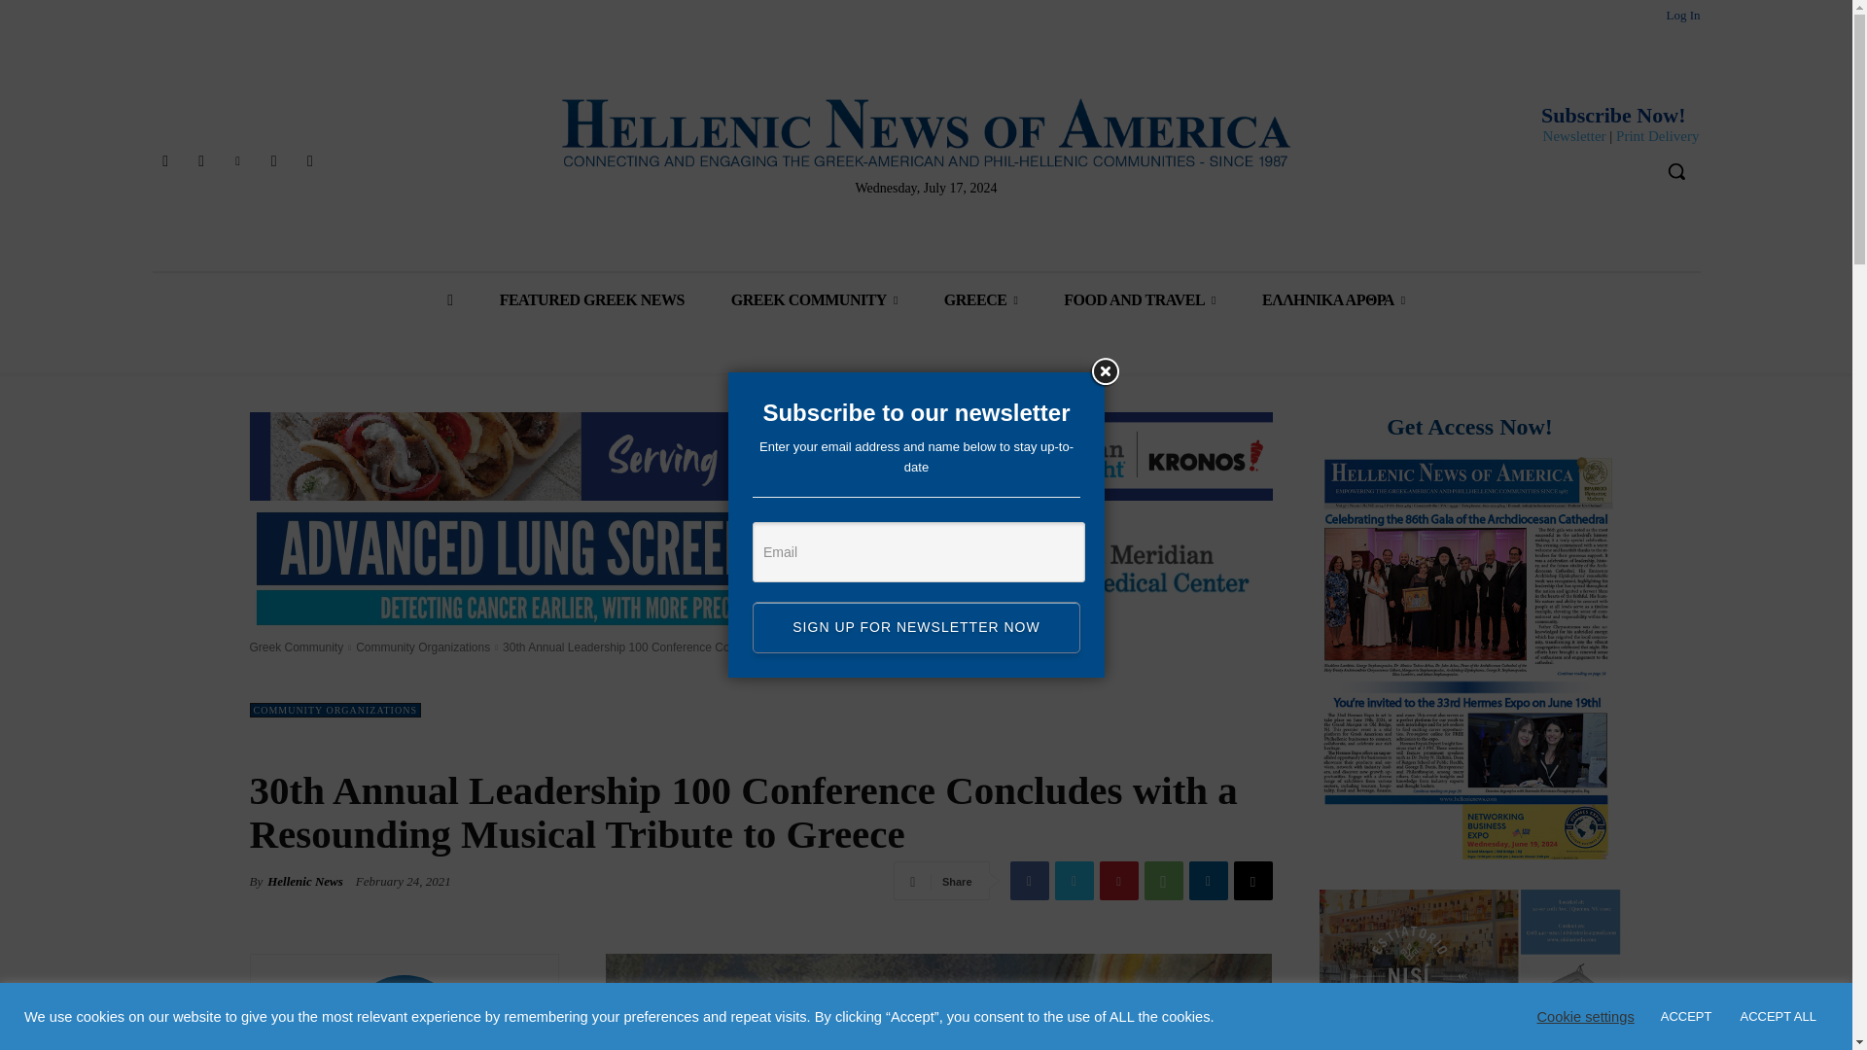 The image size is (1867, 1050). What do you see at coordinates (918, 552) in the screenshot?
I see `Email` at bounding box center [918, 552].